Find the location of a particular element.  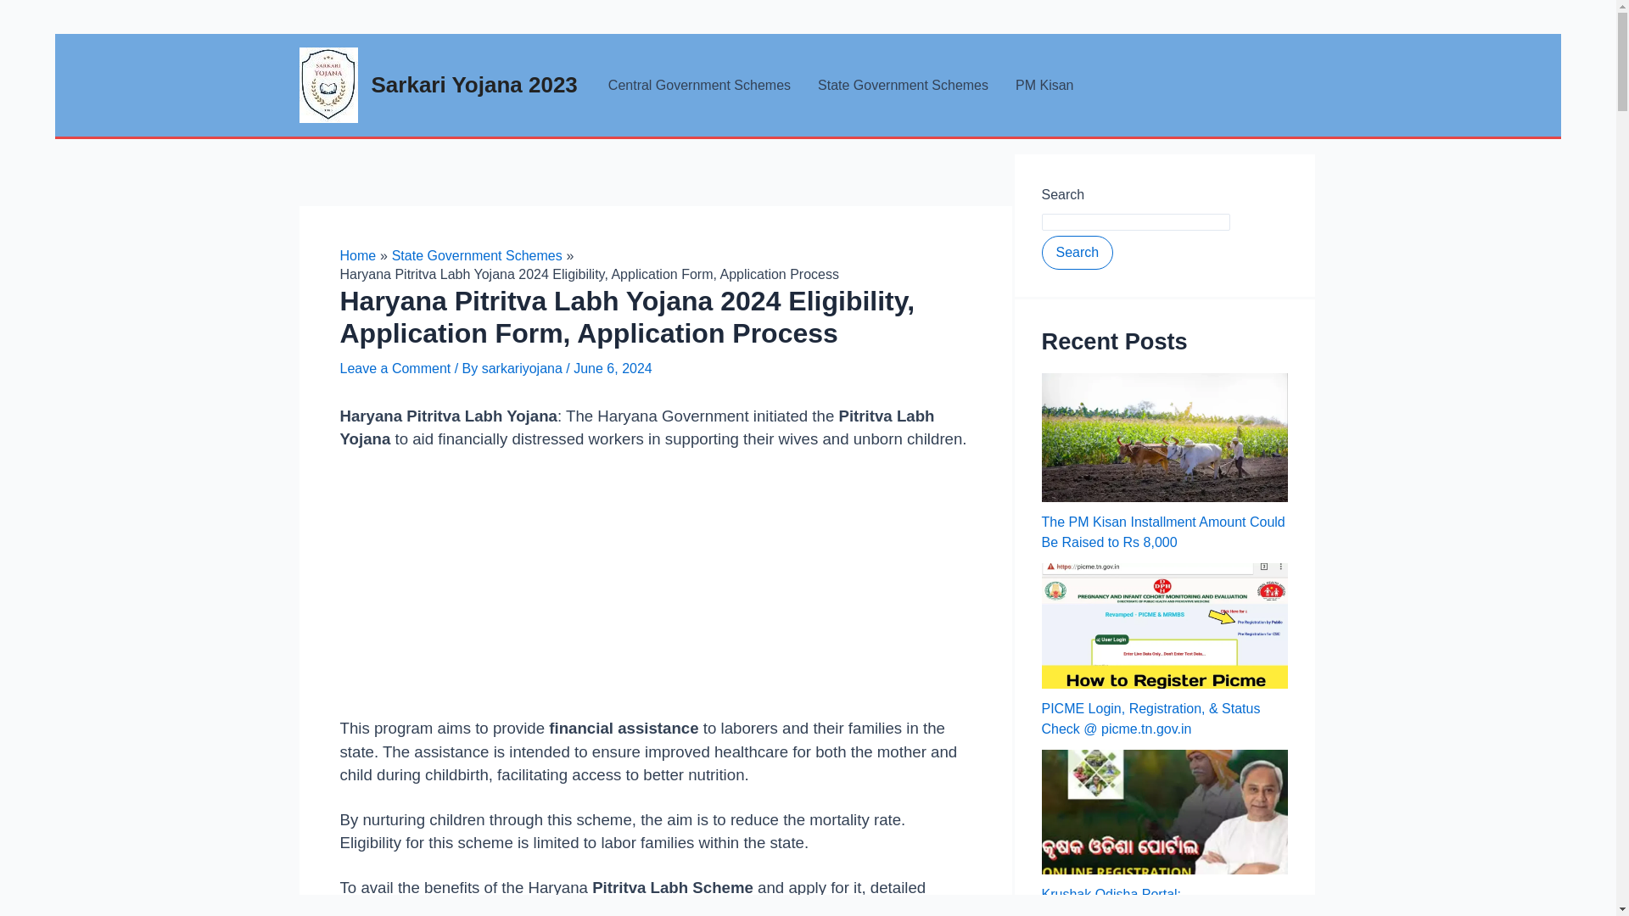

Sarkari Yojana 2023 is located at coordinates (474, 85).